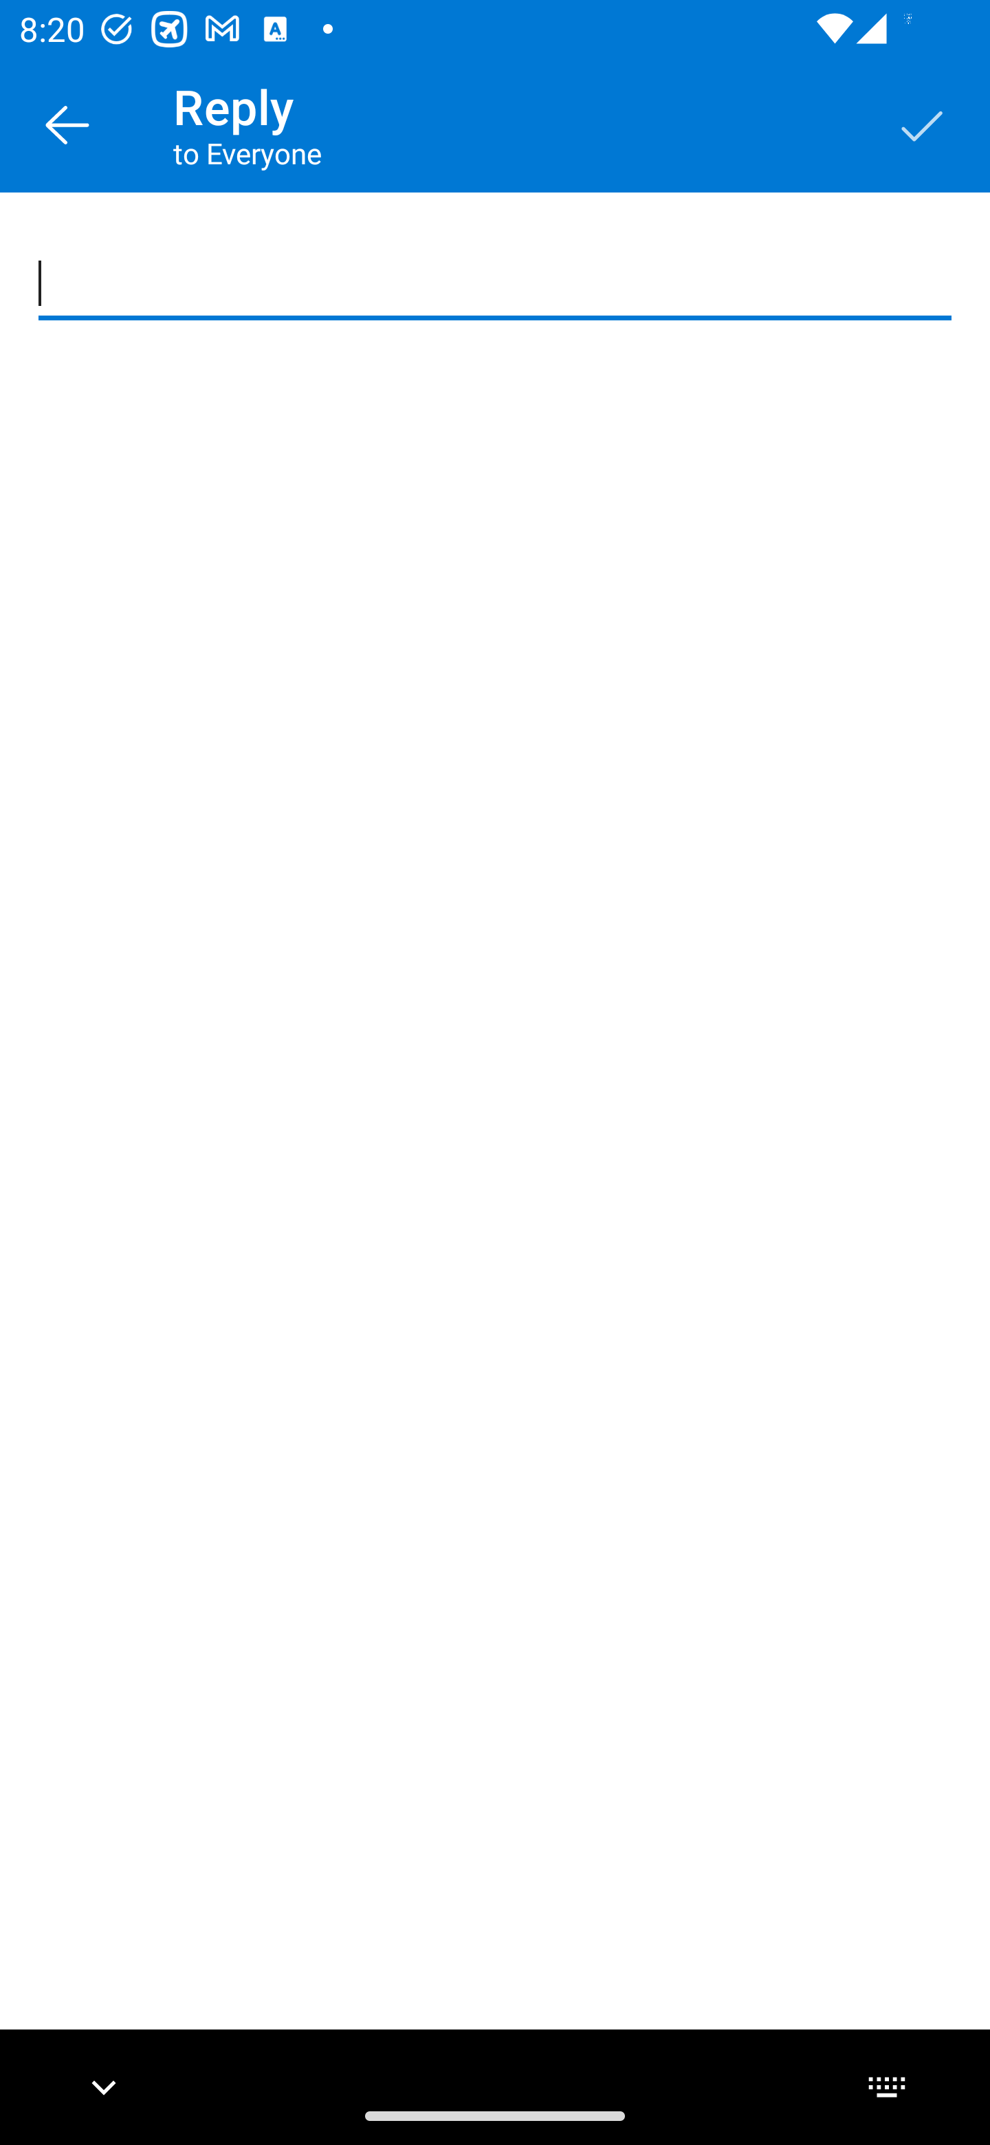  Describe the element at coordinates (67, 124) in the screenshot. I see `Back` at that location.